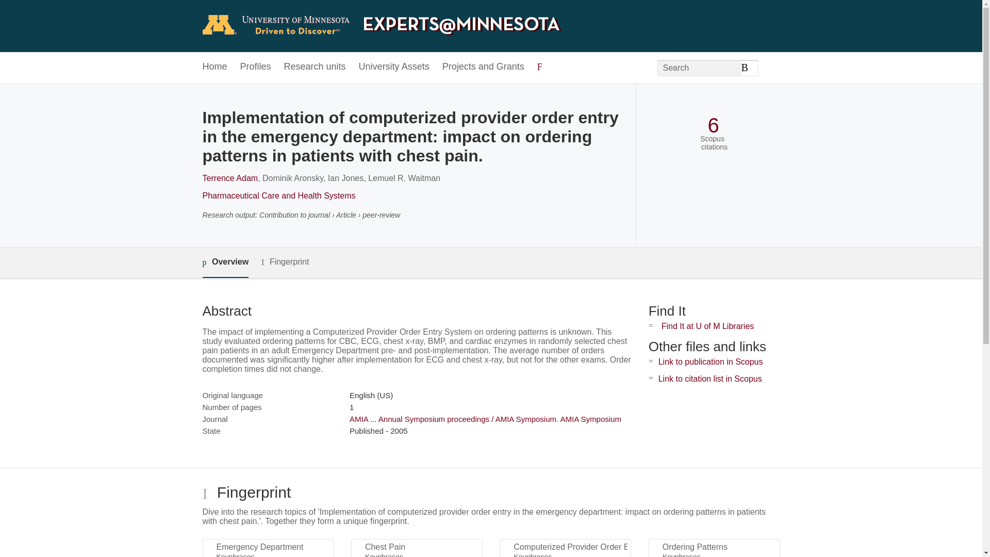 The height and width of the screenshot is (557, 990). Describe the element at coordinates (285, 262) in the screenshot. I see `Fingerprint` at that location.